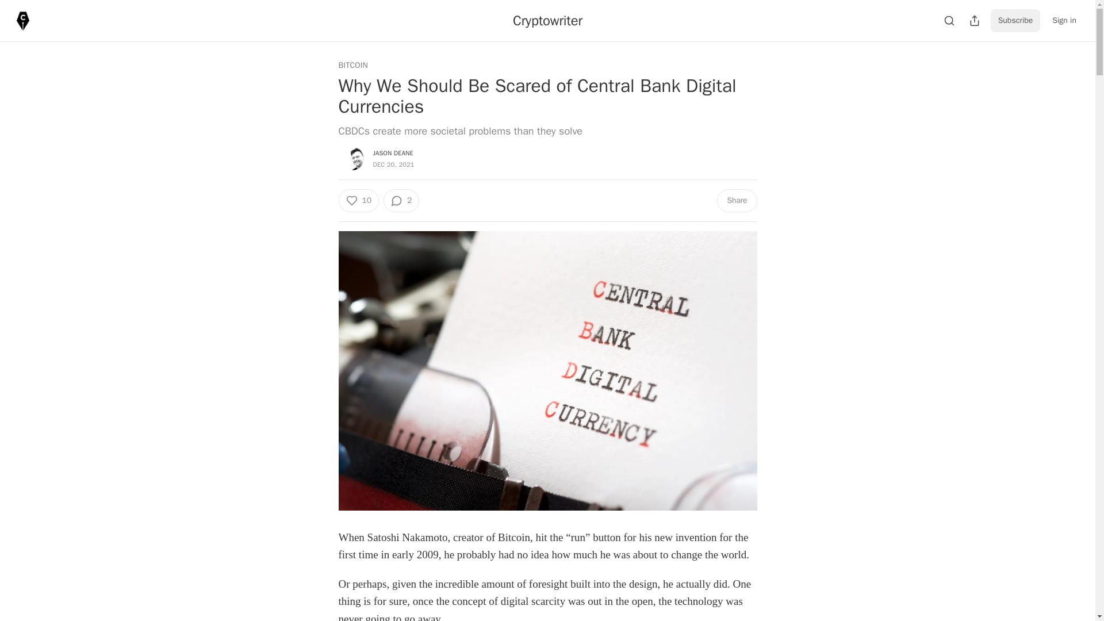 The height and width of the screenshot is (621, 1104). Describe the element at coordinates (547, 20) in the screenshot. I see `Cryptowriter` at that location.